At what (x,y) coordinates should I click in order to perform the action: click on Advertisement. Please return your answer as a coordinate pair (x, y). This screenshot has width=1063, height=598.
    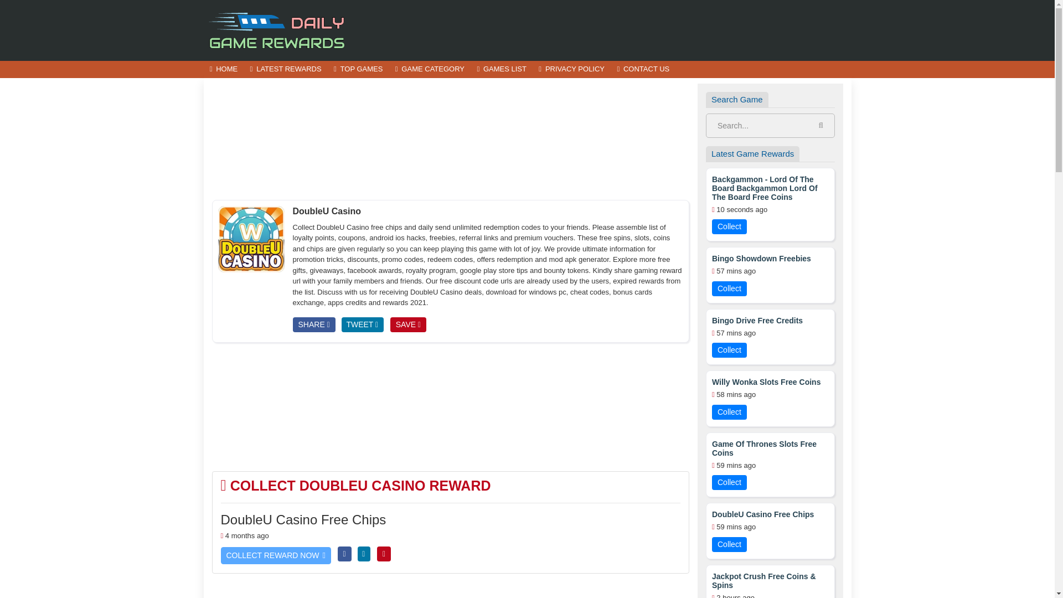
    Looking at the image, I should click on (450, 139).